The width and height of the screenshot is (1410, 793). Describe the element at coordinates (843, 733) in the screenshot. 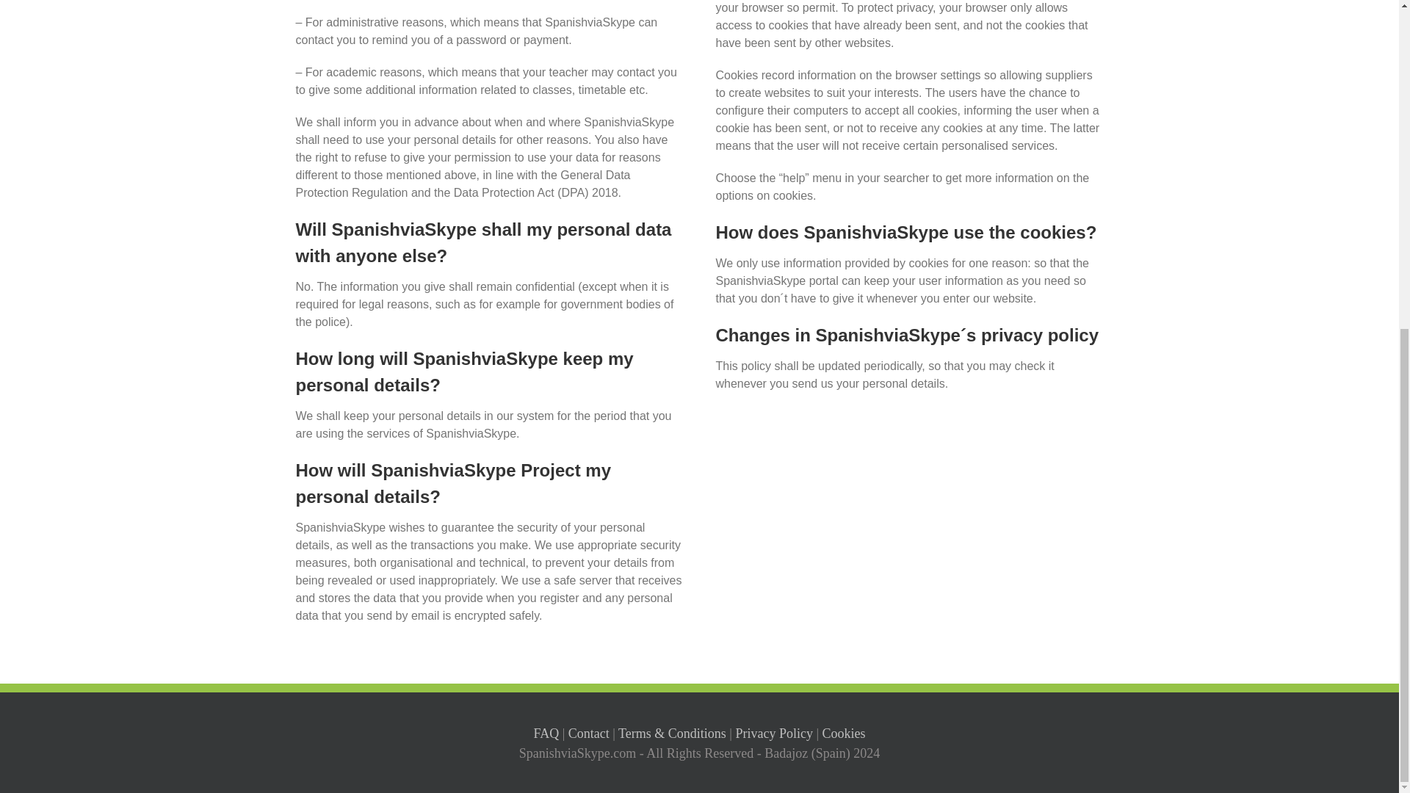

I see `Cookies` at that location.